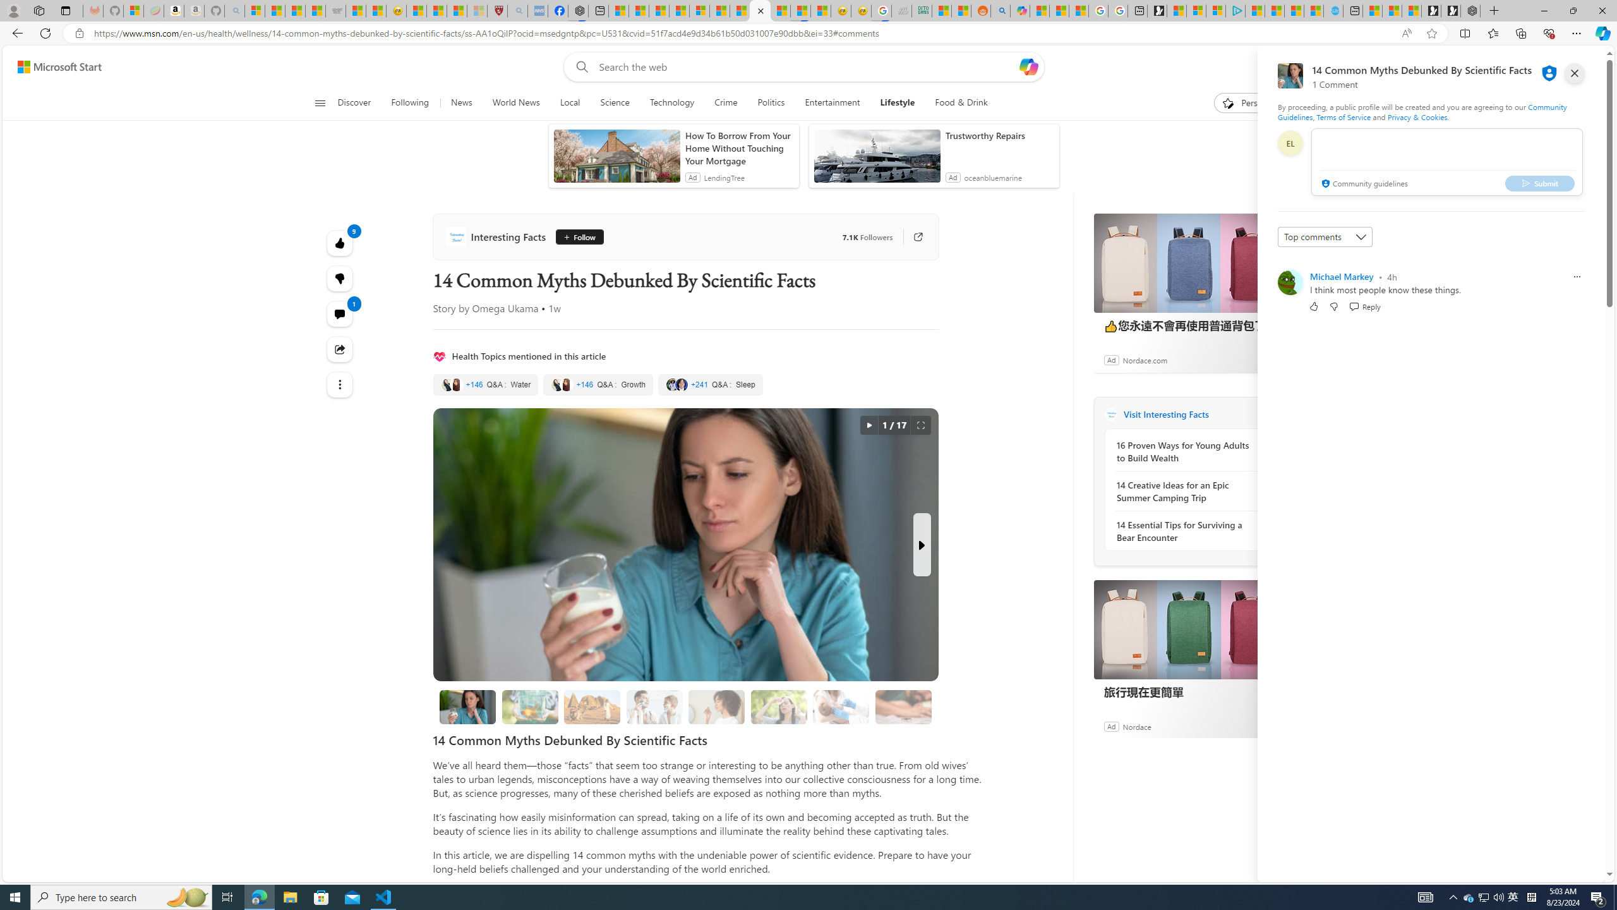 The height and width of the screenshot is (910, 1617). I want to click on 3. Extreme Heat and Humidity, so click(779, 707).